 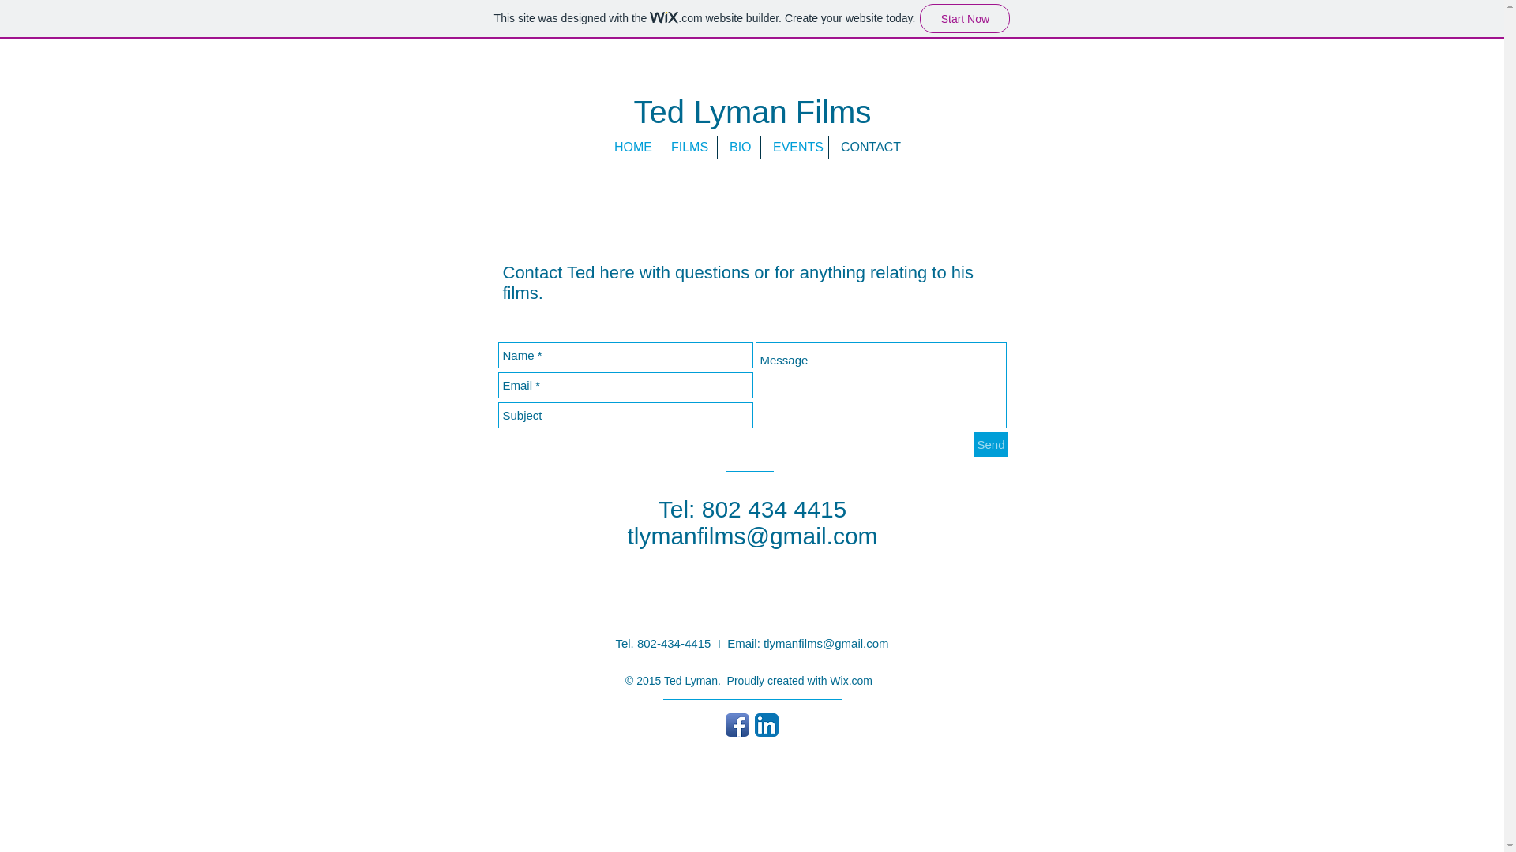 I want to click on BIO, so click(x=739, y=147).